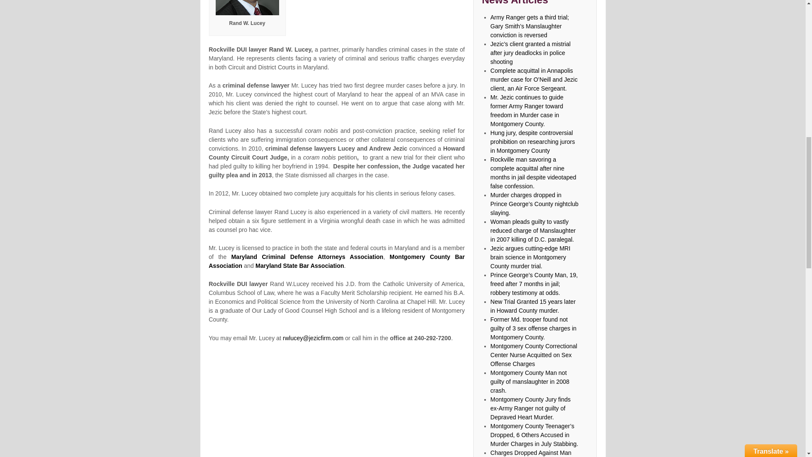 The width and height of the screenshot is (812, 457). Describe the element at coordinates (401, 1) in the screenshot. I see `Maryland dui attorney` at that location.